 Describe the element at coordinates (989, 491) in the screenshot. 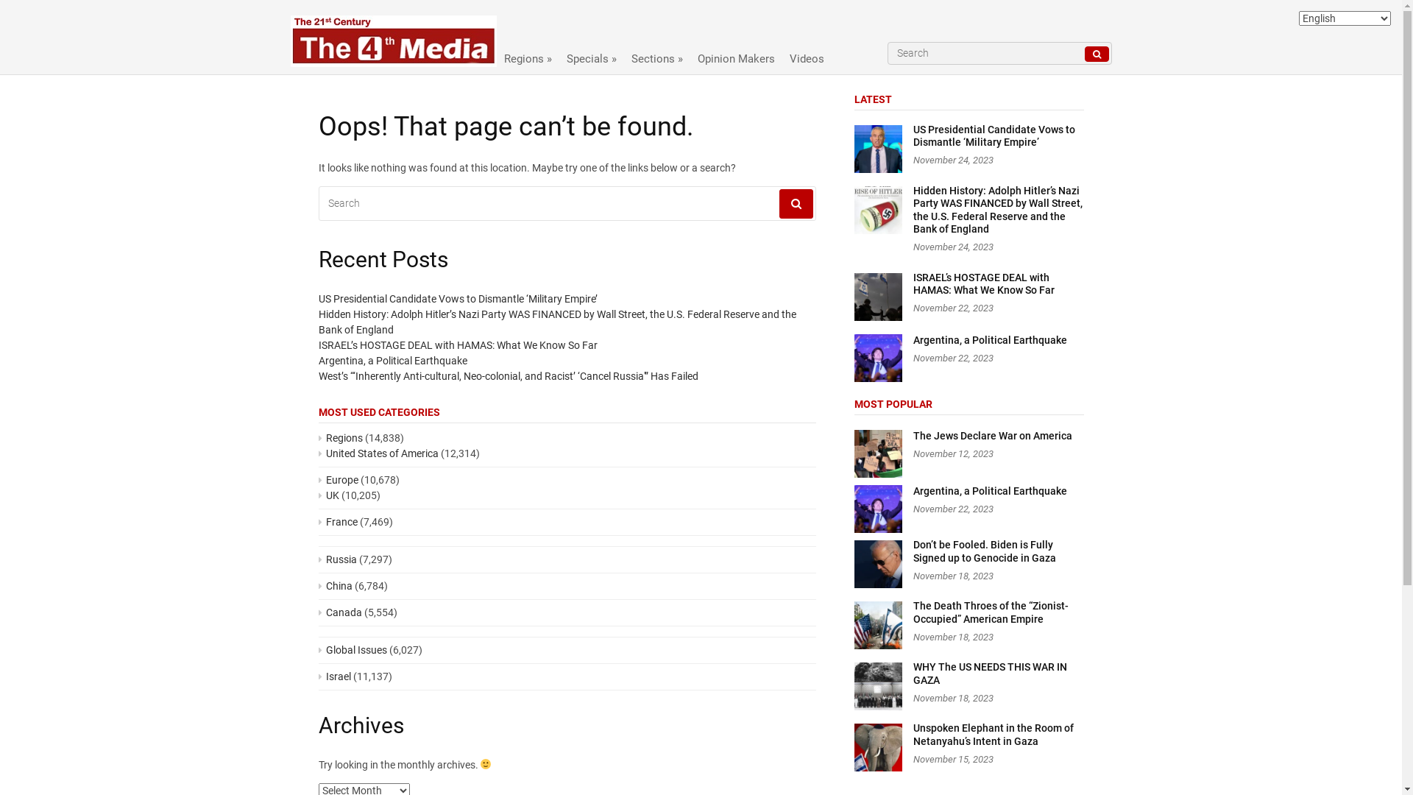

I see `Argentina, a Political Earthquake` at that location.